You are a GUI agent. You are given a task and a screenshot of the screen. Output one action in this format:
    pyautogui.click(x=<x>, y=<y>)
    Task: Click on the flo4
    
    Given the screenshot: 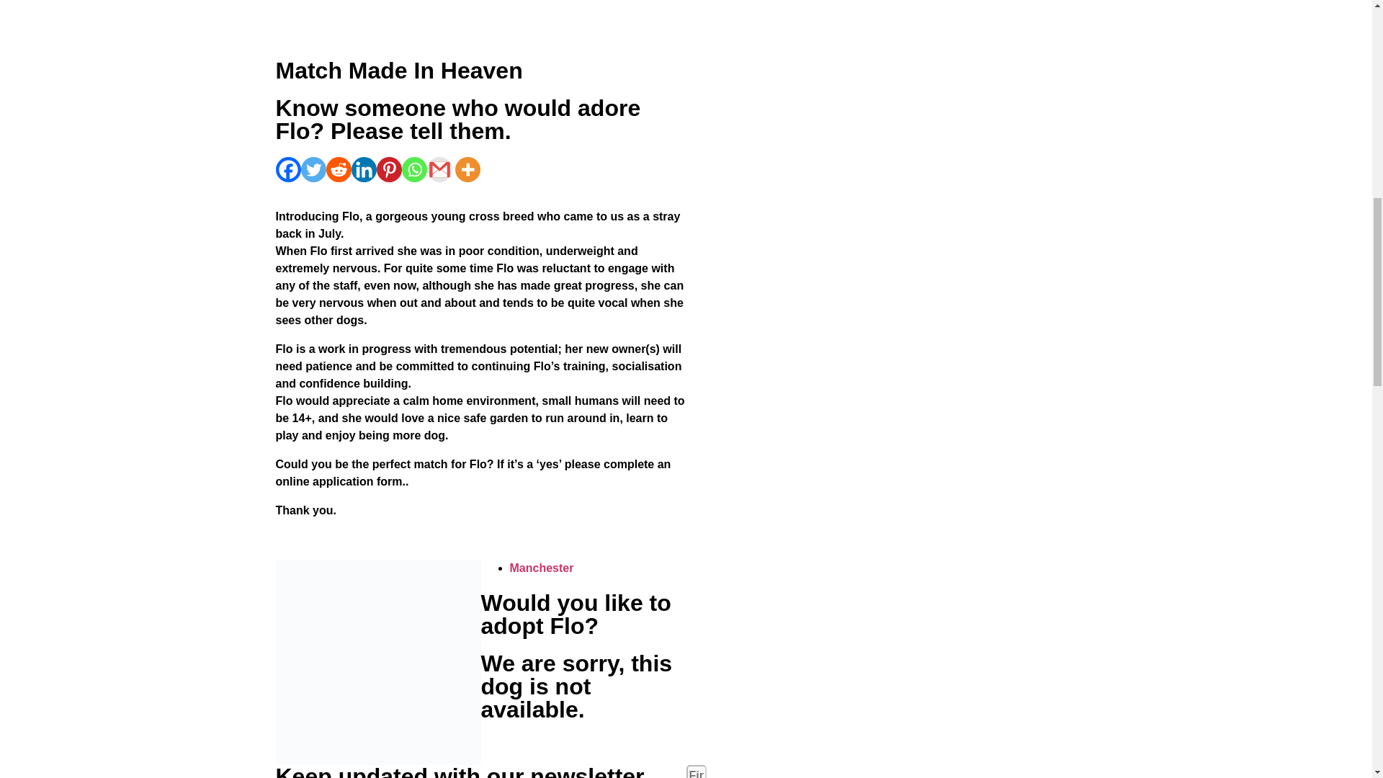 What is the action you would take?
    pyautogui.click(x=377, y=661)
    